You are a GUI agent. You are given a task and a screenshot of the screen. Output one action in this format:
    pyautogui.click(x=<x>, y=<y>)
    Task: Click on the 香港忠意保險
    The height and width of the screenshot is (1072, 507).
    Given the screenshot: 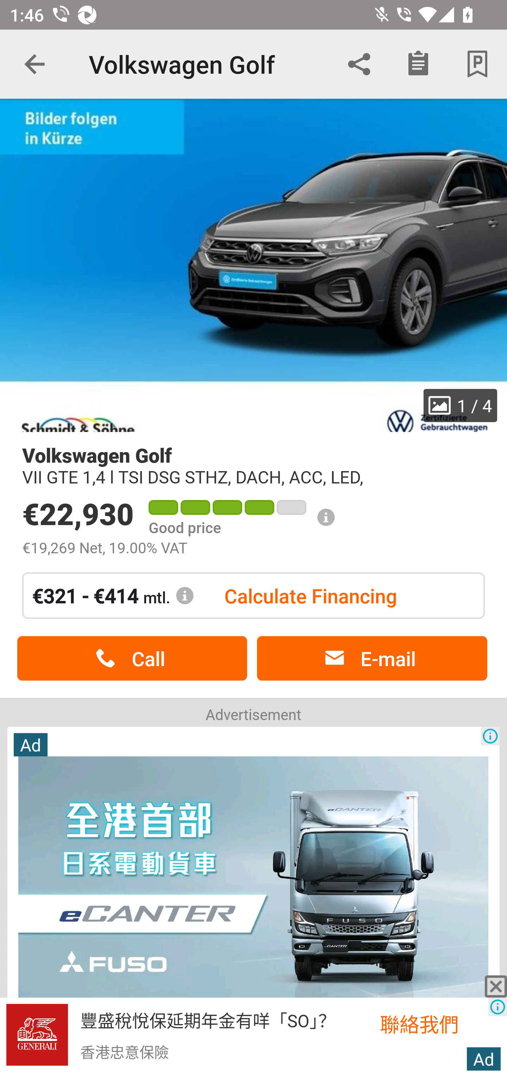 What is the action you would take?
    pyautogui.click(x=124, y=1052)
    